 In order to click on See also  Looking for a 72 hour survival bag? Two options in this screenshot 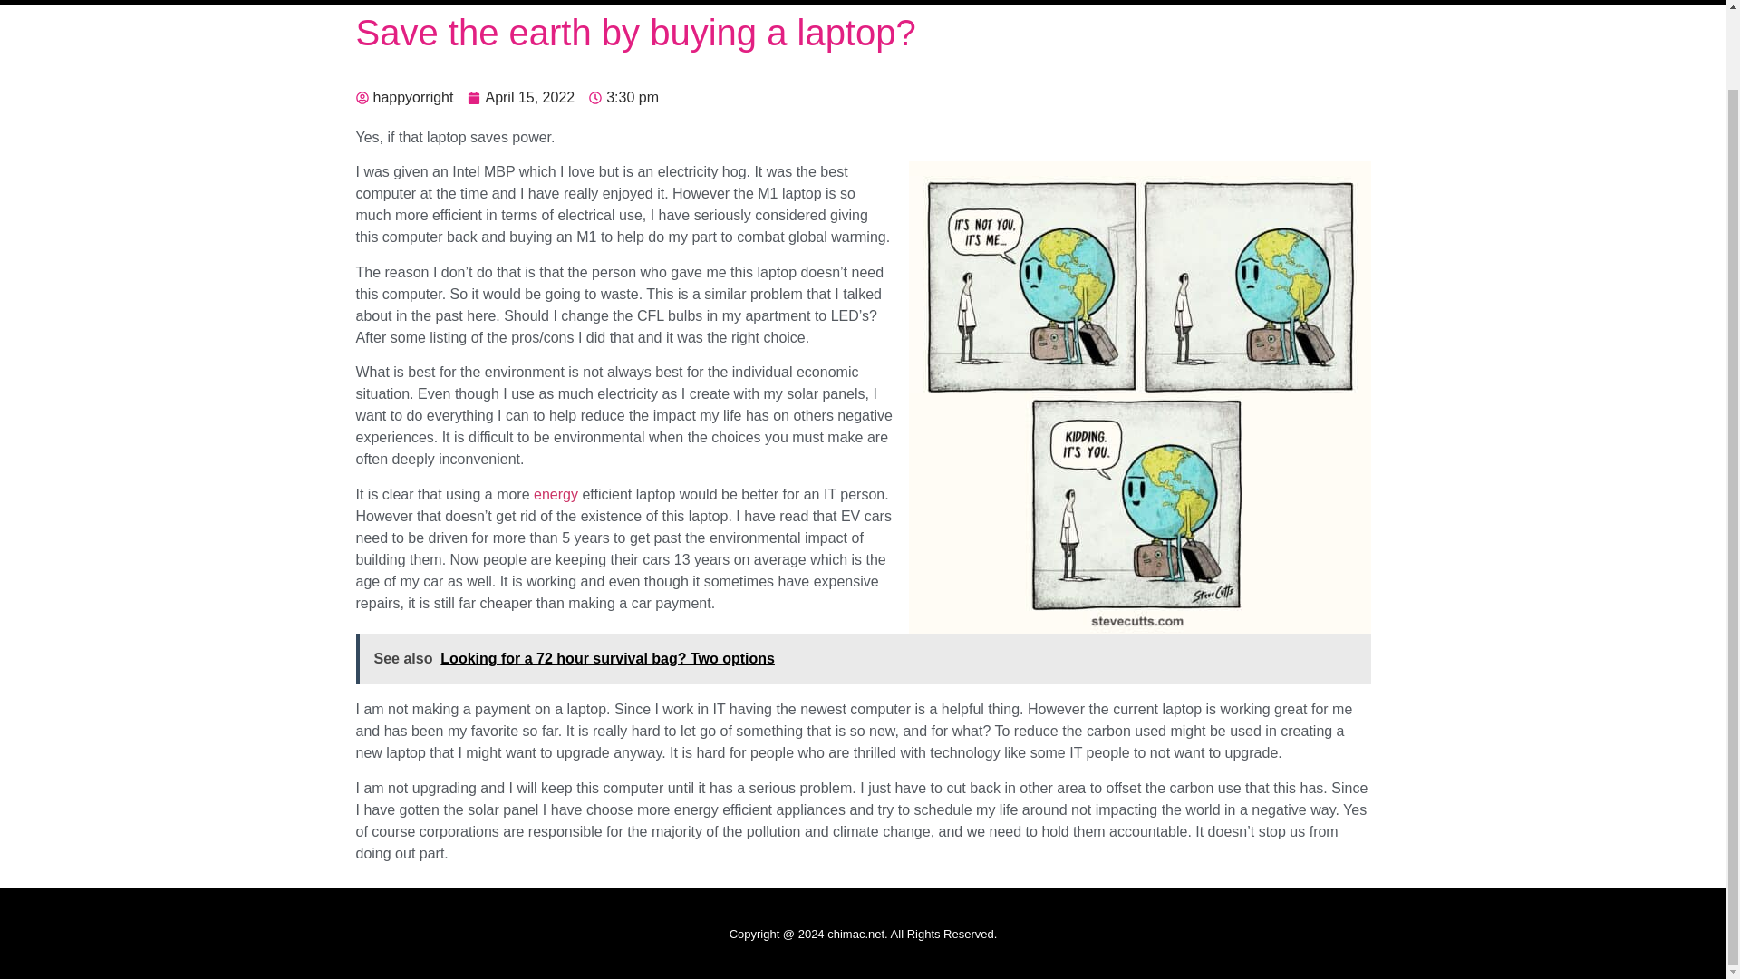, I will do `click(863, 658)`.